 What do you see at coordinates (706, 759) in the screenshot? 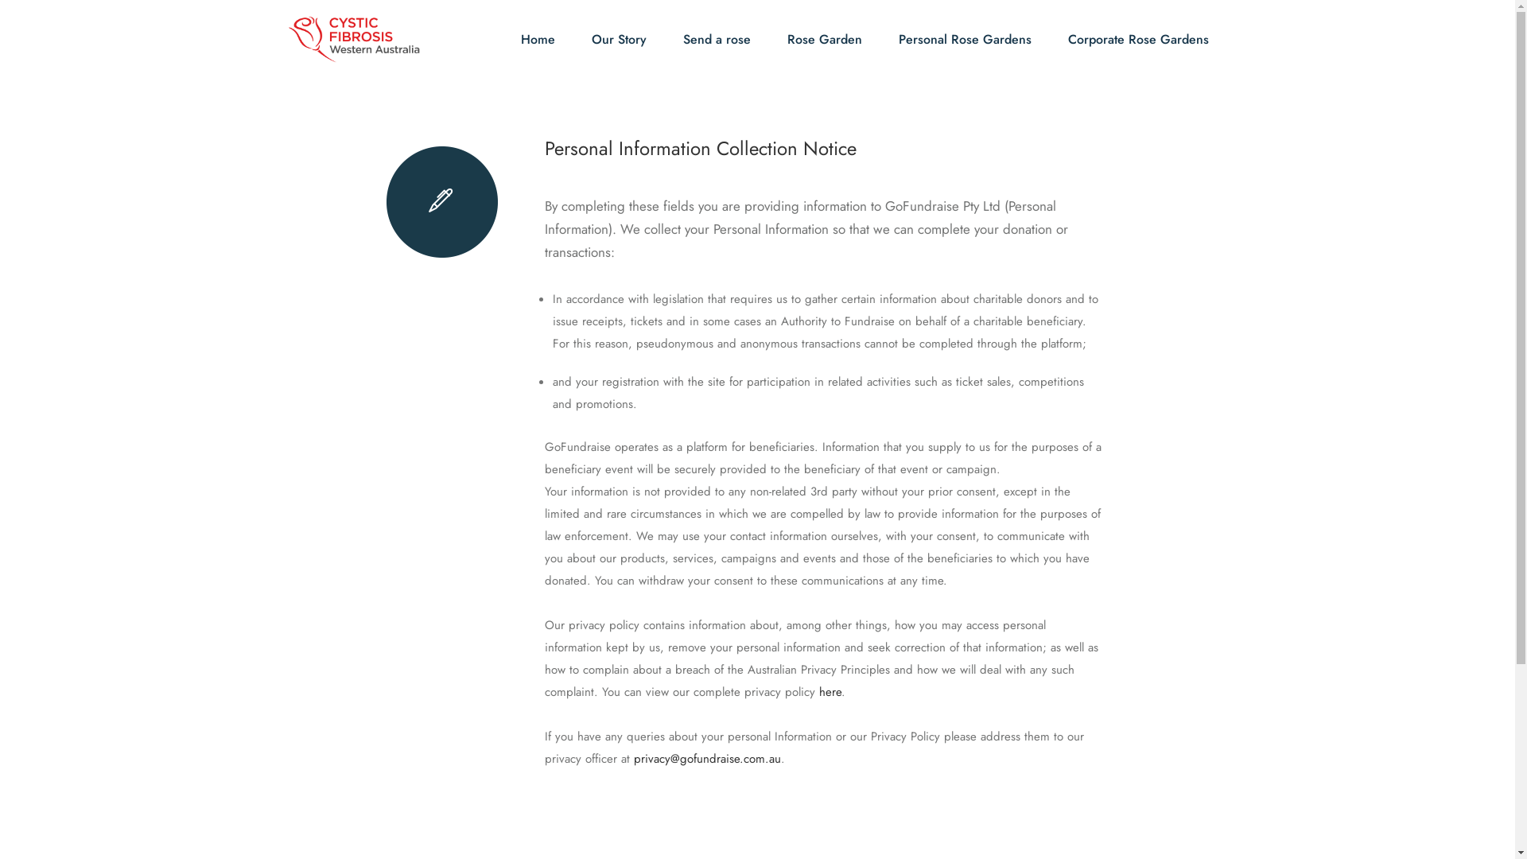
I see `privacy@gofundraise.com.au` at bounding box center [706, 759].